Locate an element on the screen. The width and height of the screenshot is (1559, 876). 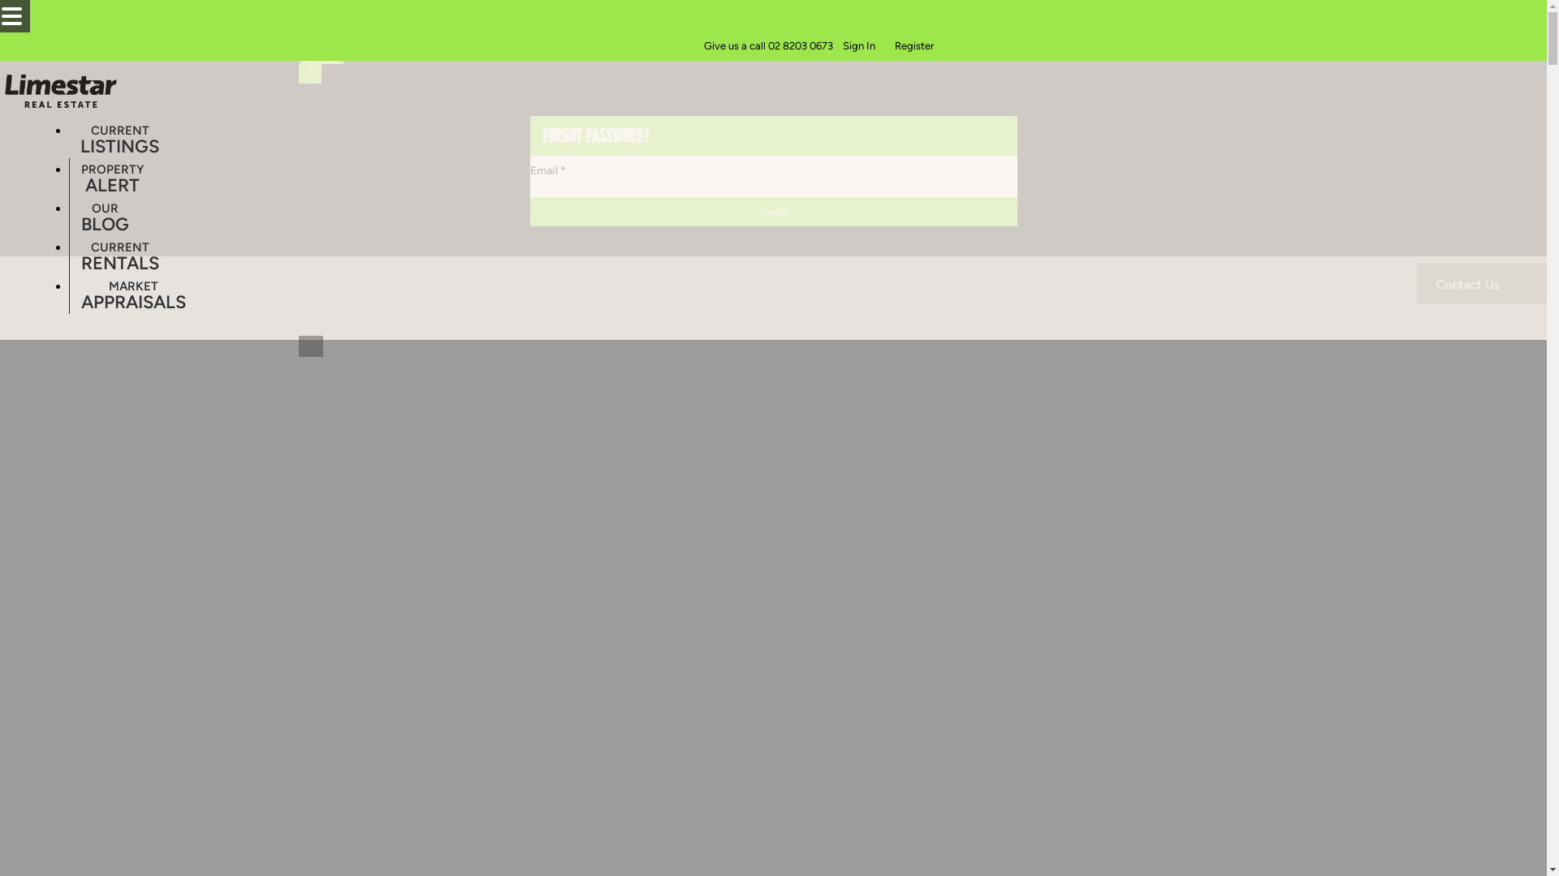
Contact Us is located at coordinates (1482, 282).